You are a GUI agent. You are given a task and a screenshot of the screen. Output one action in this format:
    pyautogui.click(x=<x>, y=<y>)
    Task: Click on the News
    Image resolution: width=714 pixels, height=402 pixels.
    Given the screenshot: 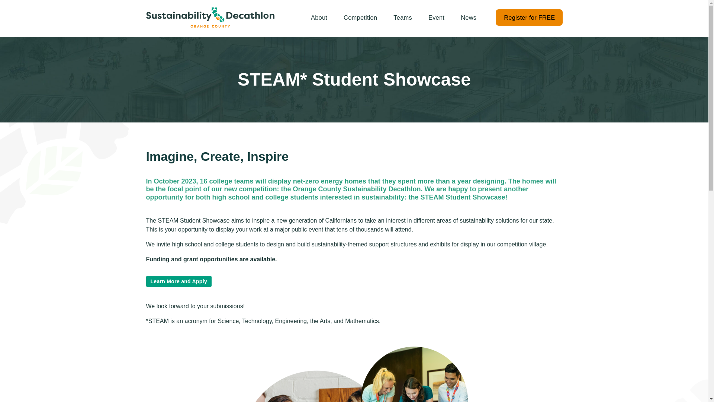 What is the action you would take?
    pyautogui.click(x=469, y=17)
    